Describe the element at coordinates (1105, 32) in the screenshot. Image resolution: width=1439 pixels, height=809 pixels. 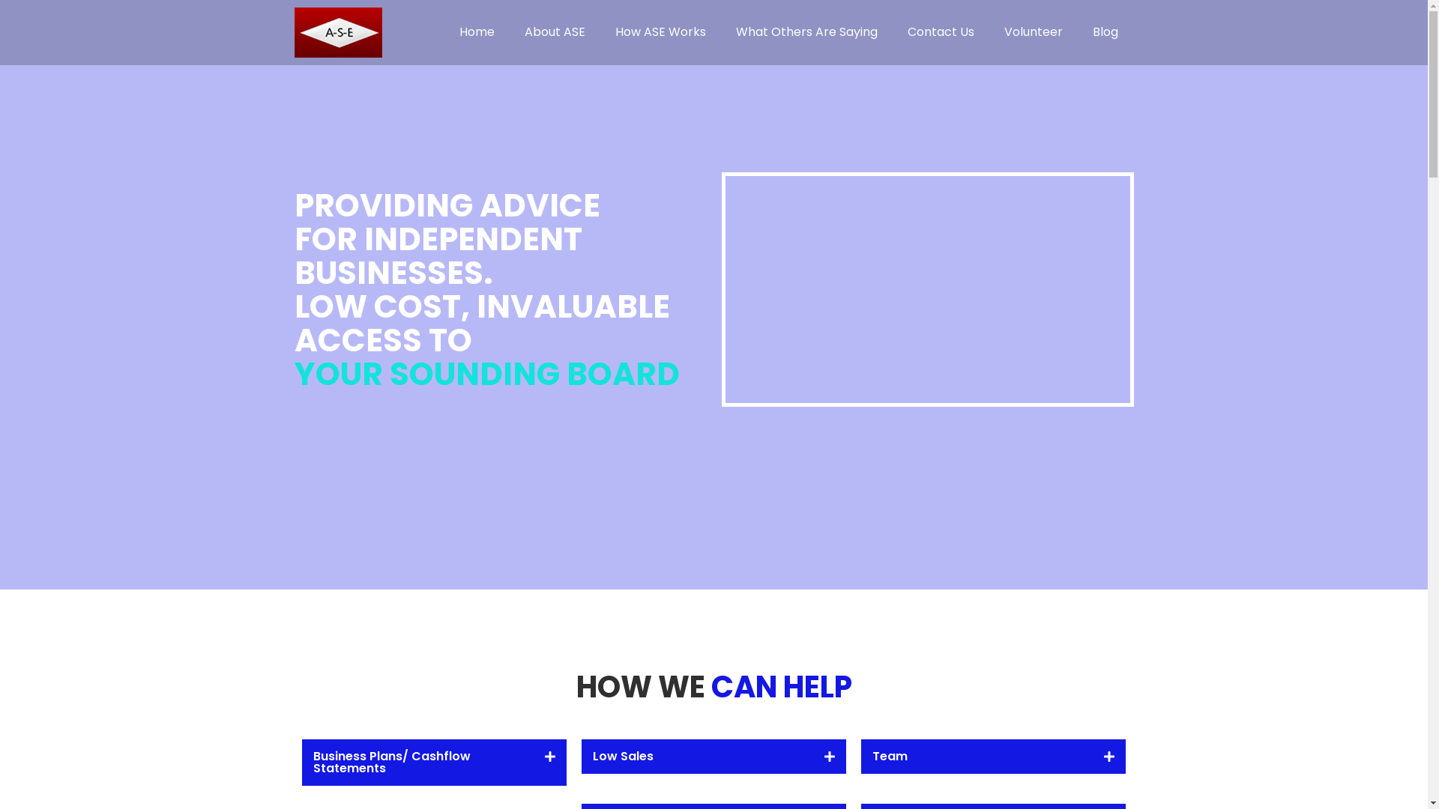
I see `Blog` at that location.